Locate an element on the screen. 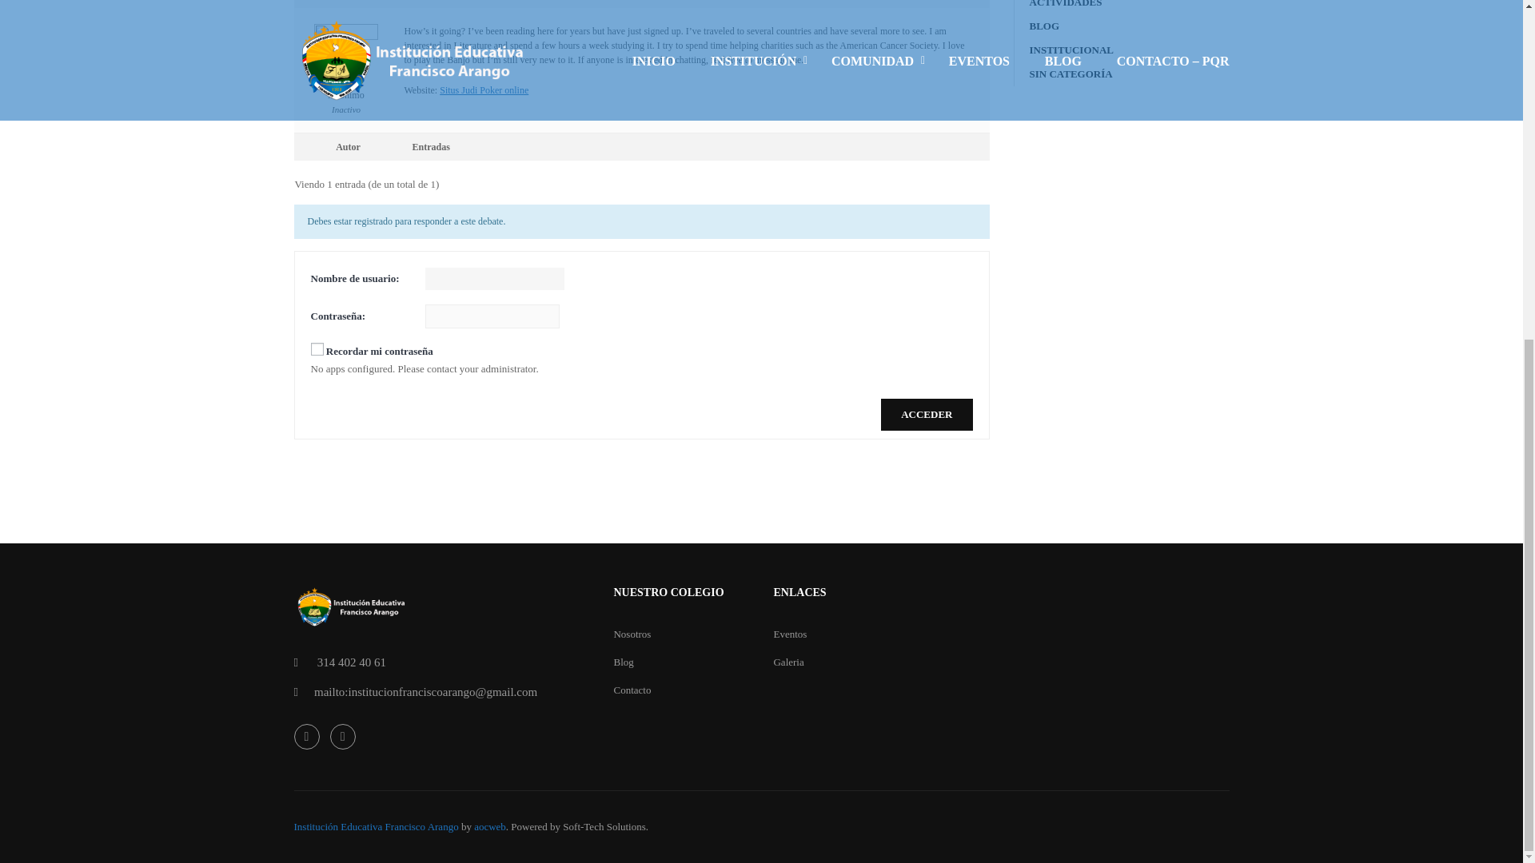 This screenshot has height=863, width=1535. forever is located at coordinates (316, 348).